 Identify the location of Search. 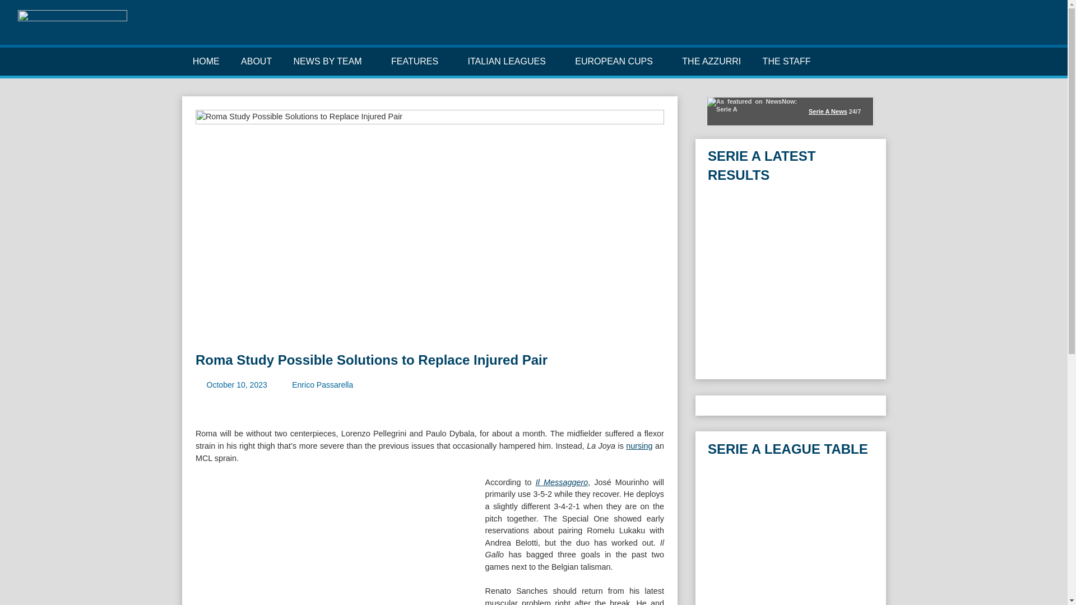
(879, 62).